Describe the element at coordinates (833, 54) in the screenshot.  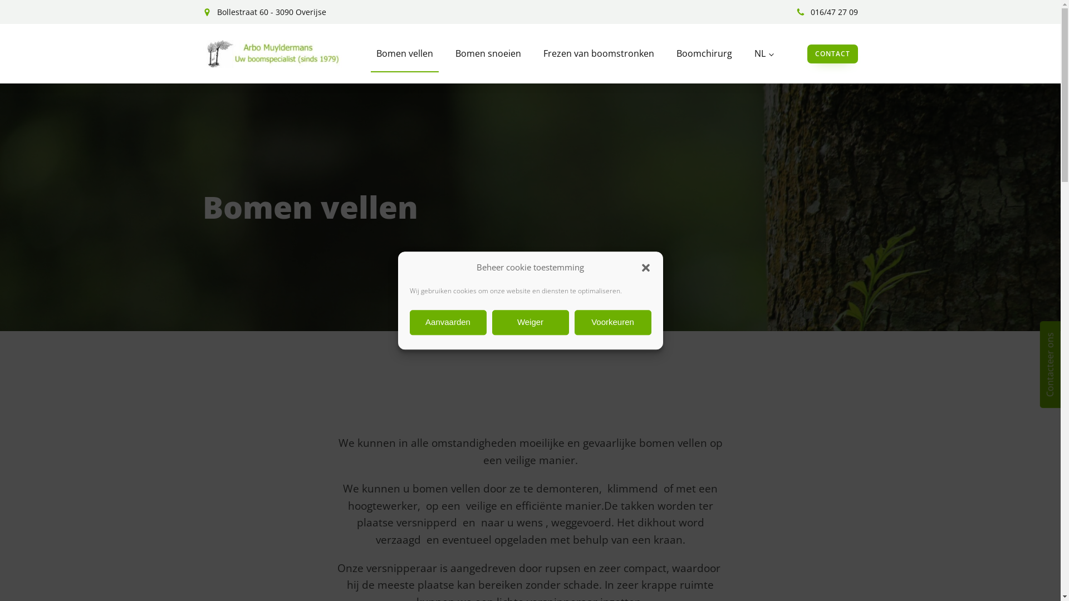
I see `CONTACT` at that location.